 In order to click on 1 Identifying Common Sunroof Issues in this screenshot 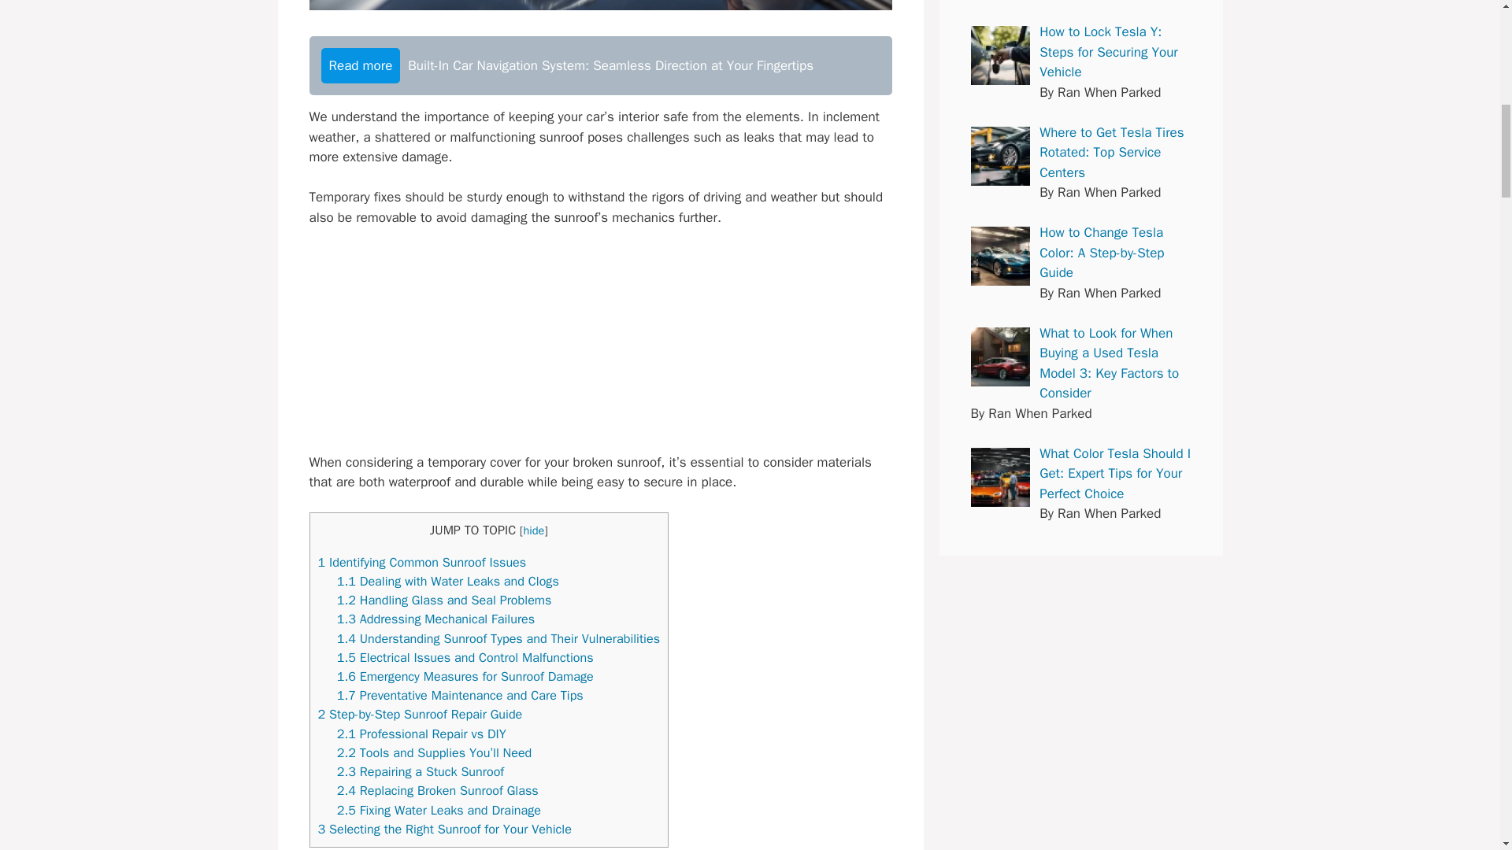, I will do `click(422, 562)`.